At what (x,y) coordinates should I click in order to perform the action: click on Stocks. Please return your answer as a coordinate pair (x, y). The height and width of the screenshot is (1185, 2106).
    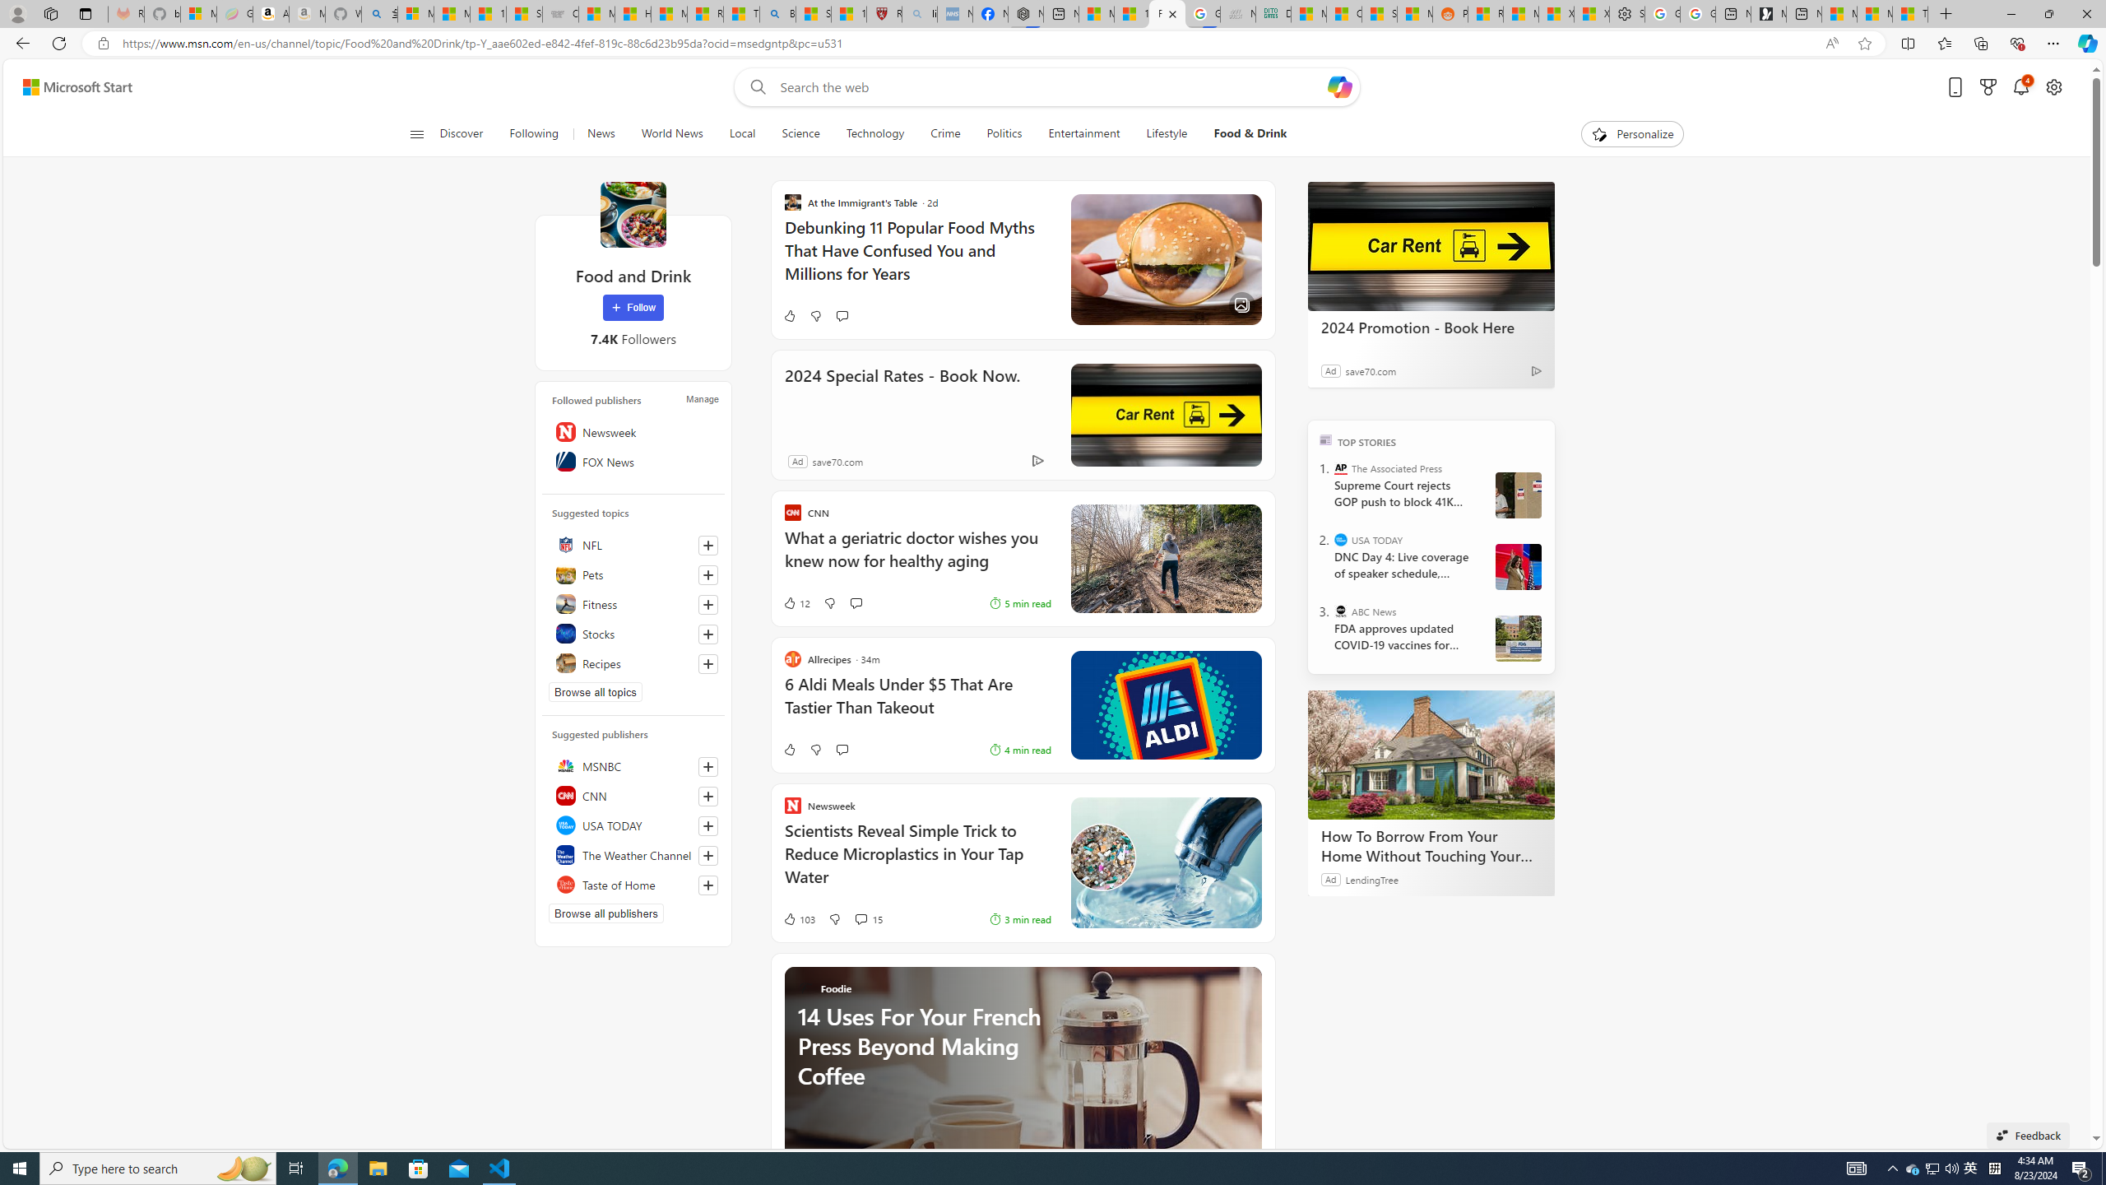
    Looking at the image, I should click on (633, 634).